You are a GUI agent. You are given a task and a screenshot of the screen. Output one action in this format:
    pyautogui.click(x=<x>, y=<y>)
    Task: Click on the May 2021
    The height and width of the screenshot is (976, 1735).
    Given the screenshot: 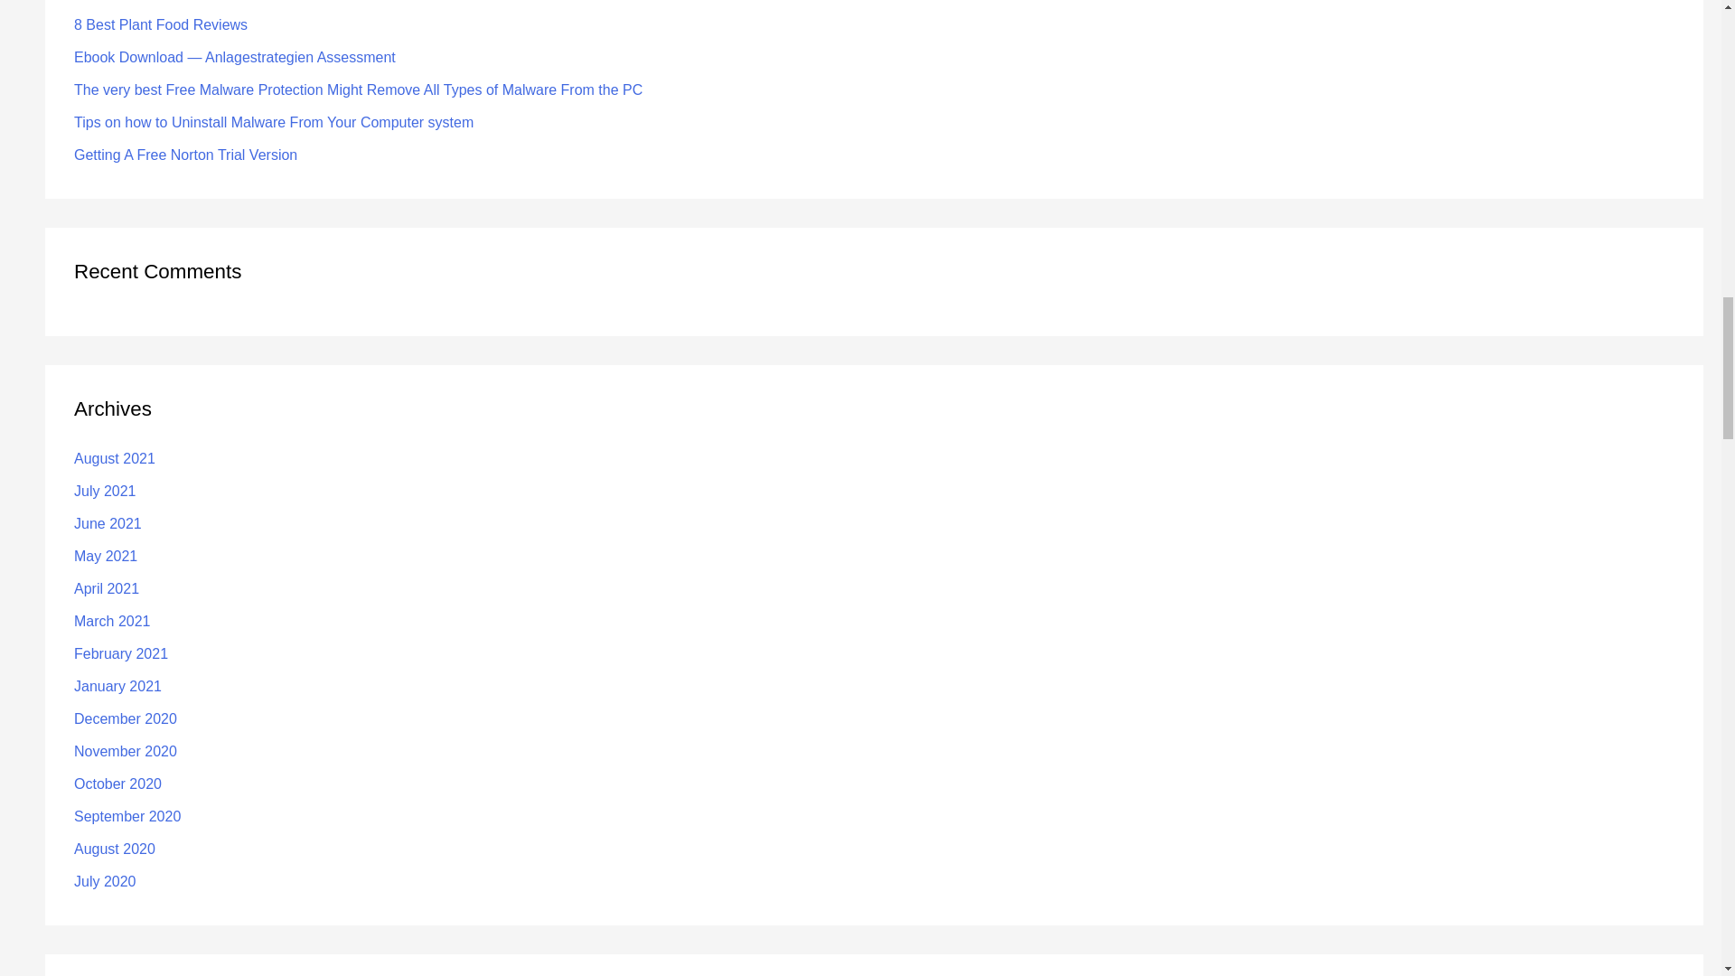 What is the action you would take?
    pyautogui.click(x=105, y=556)
    